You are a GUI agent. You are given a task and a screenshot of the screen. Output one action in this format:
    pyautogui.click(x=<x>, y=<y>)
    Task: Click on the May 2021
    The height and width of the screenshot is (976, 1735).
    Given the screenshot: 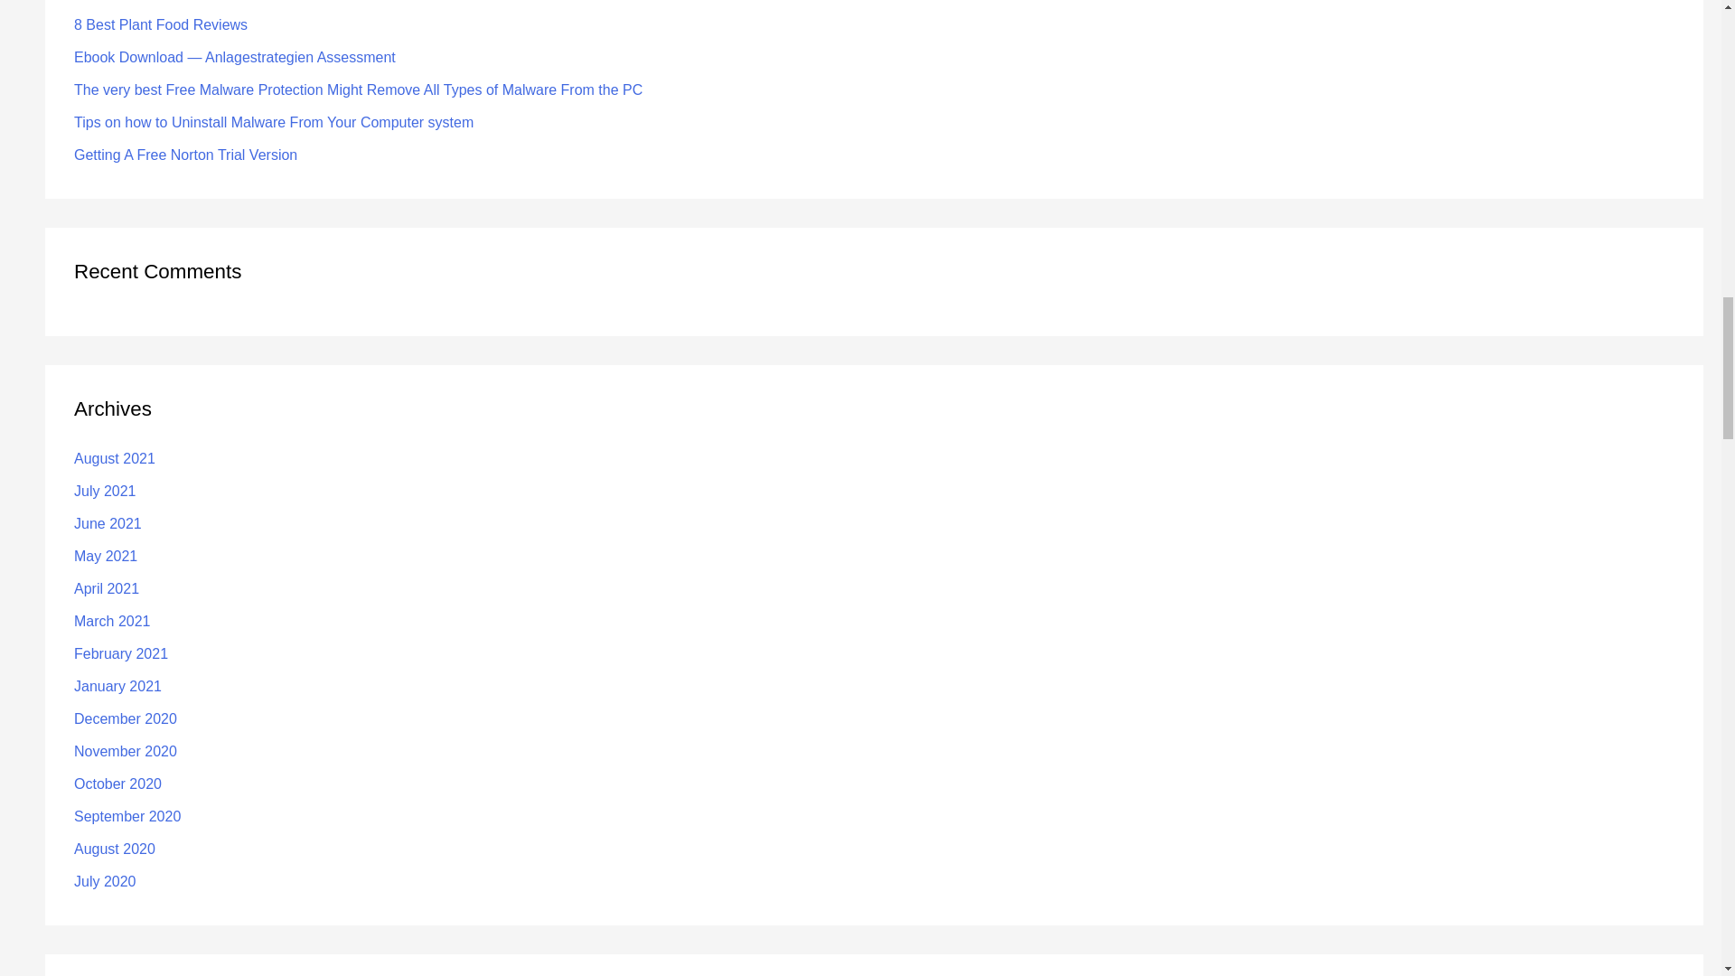 What is the action you would take?
    pyautogui.click(x=105, y=556)
    